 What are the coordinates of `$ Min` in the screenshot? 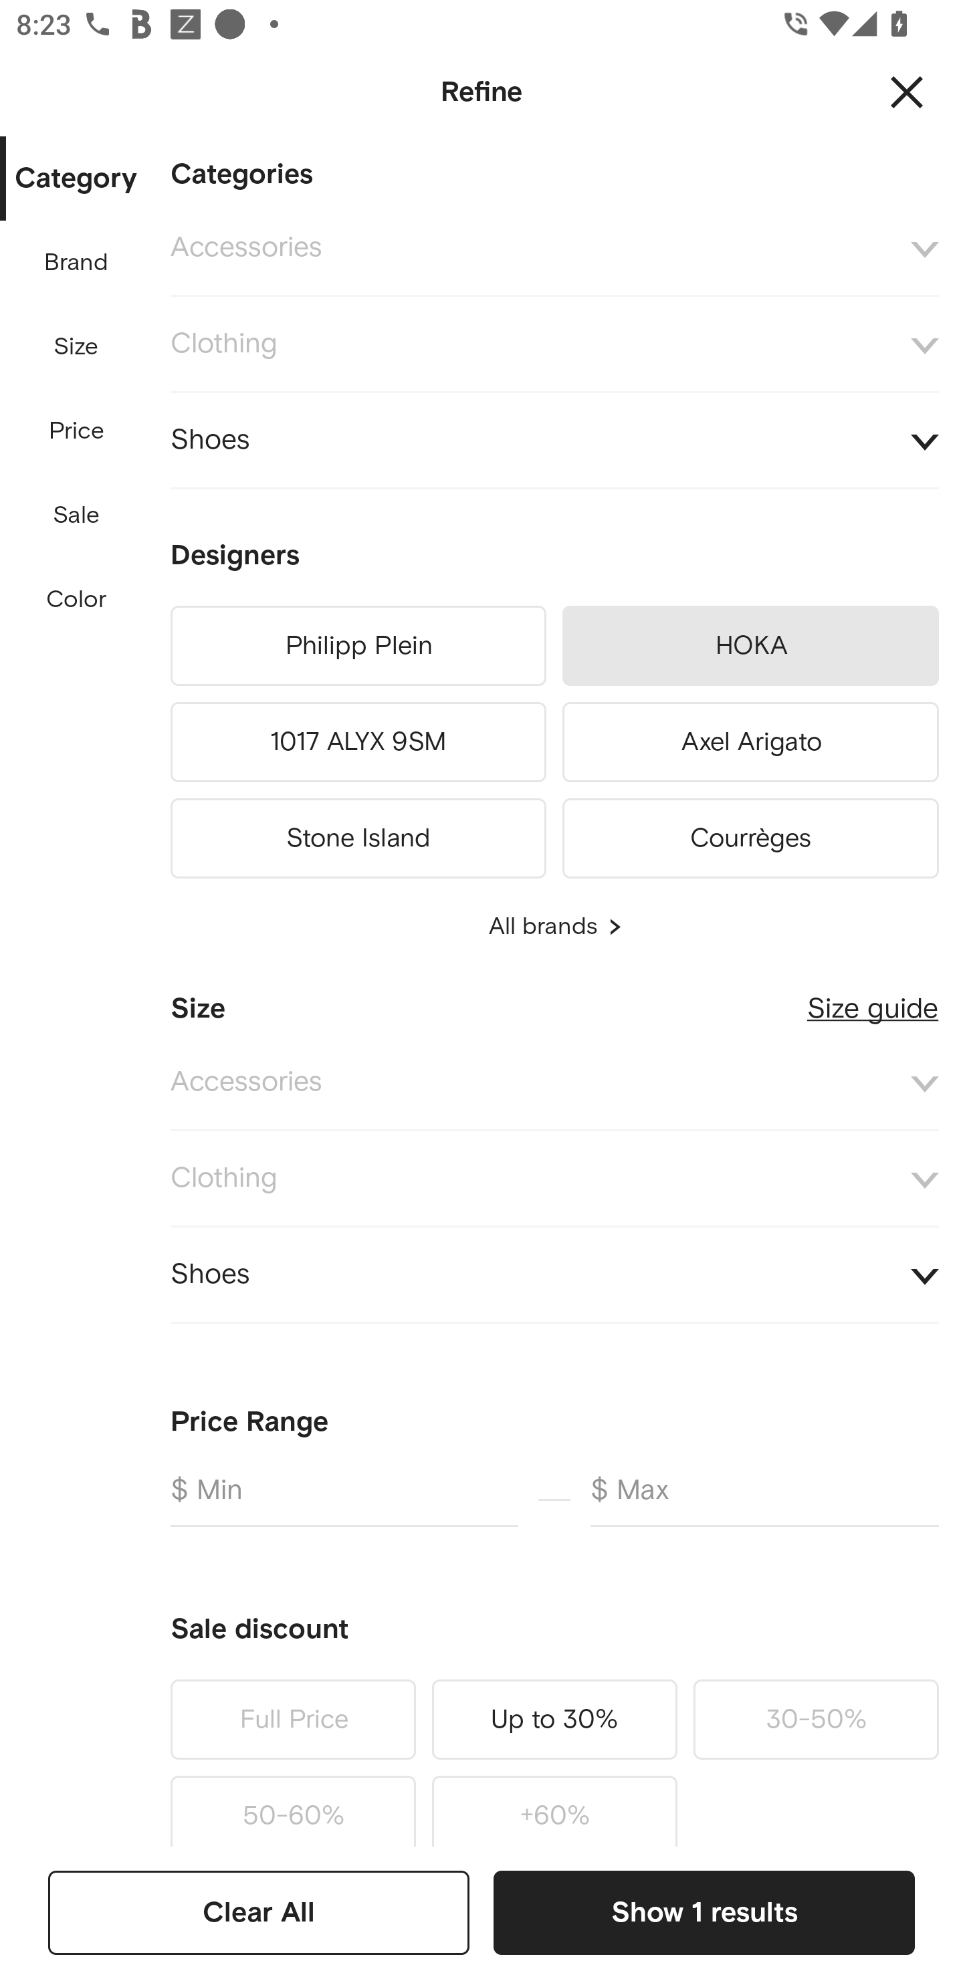 It's located at (344, 1499).